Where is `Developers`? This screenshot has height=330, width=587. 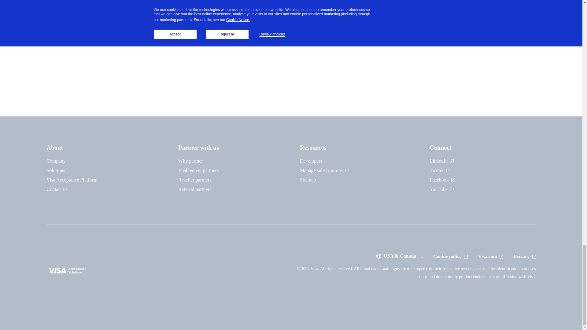 Developers is located at coordinates (311, 161).